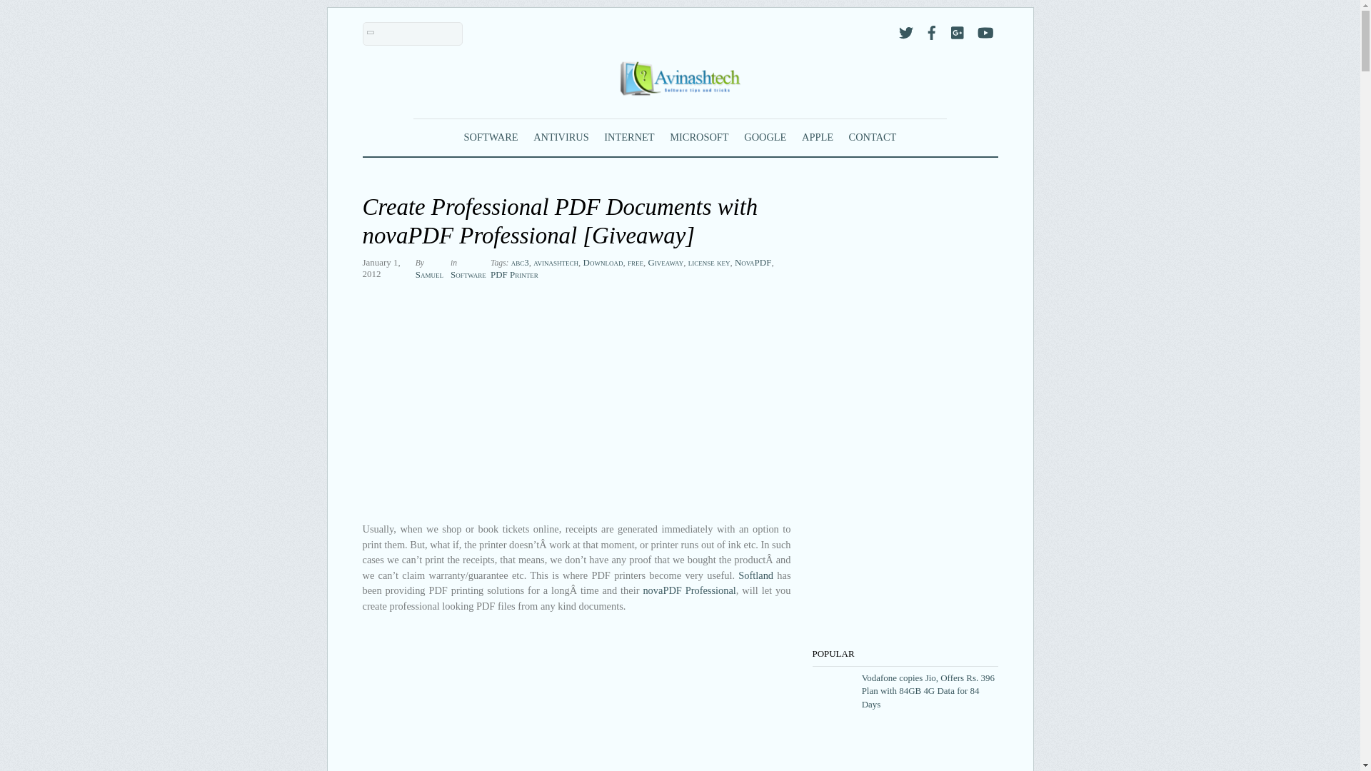 The width and height of the screenshot is (1371, 771). Describe the element at coordinates (688, 590) in the screenshot. I see `novaPDF Professional` at that location.